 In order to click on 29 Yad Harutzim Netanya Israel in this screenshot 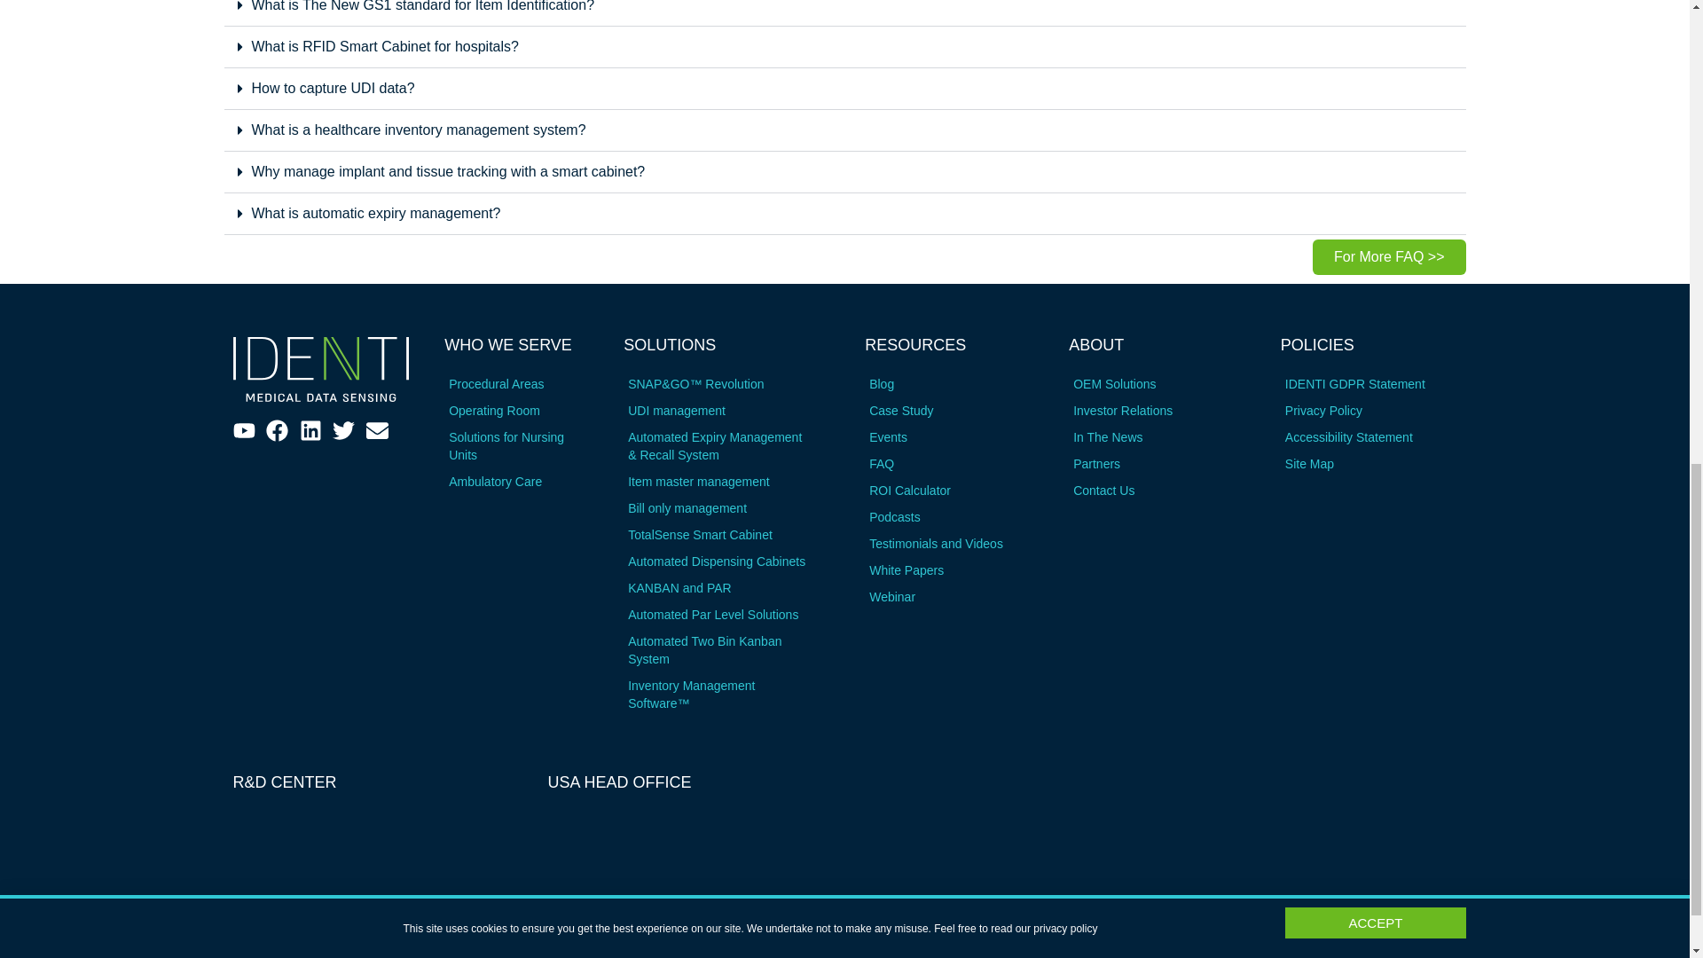, I will do `click(372, 880)`.